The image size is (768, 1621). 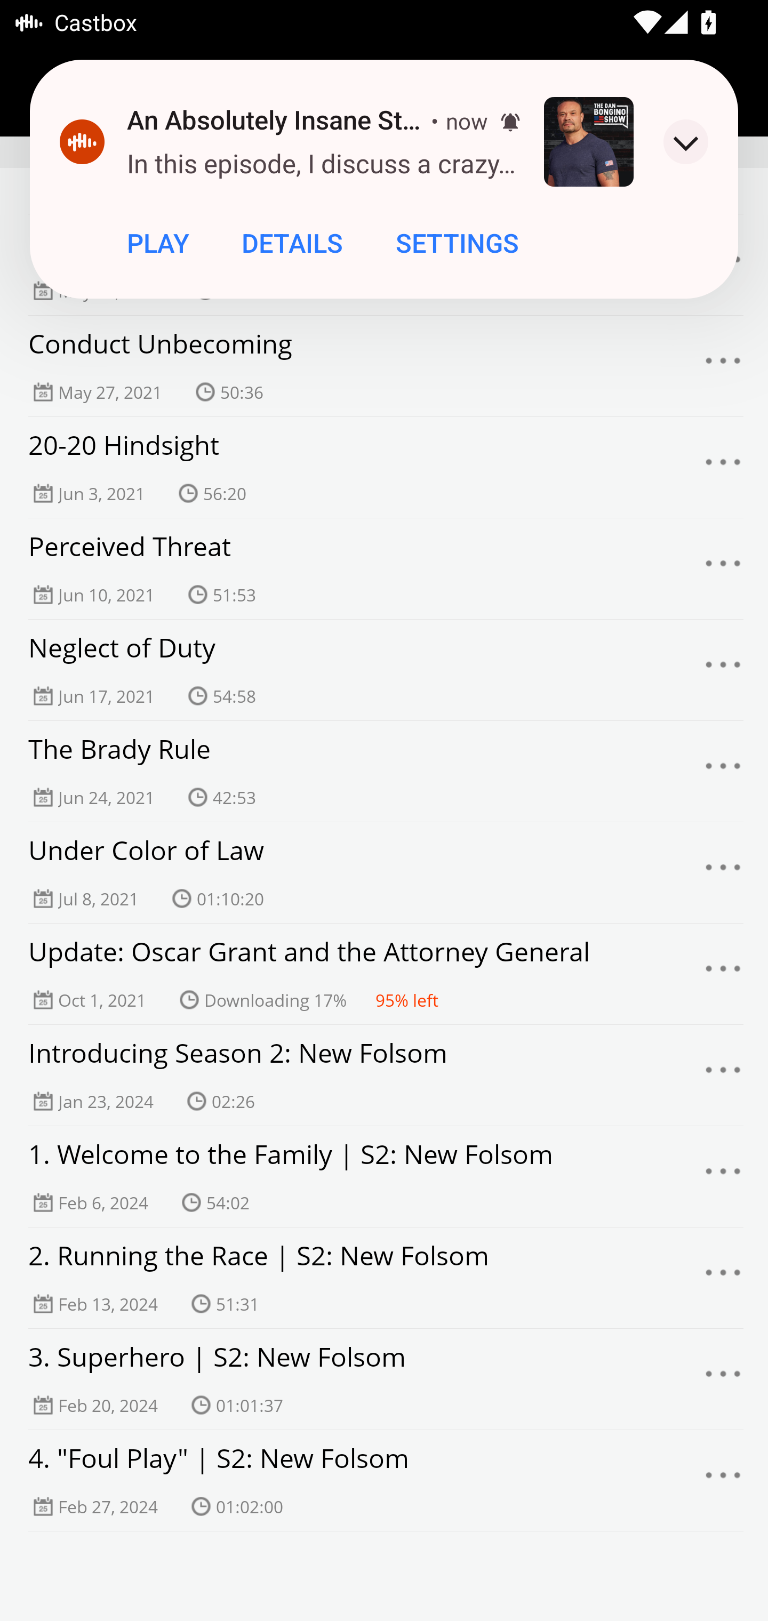 What do you see at coordinates (723, 872) in the screenshot?
I see `Menu` at bounding box center [723, 872].